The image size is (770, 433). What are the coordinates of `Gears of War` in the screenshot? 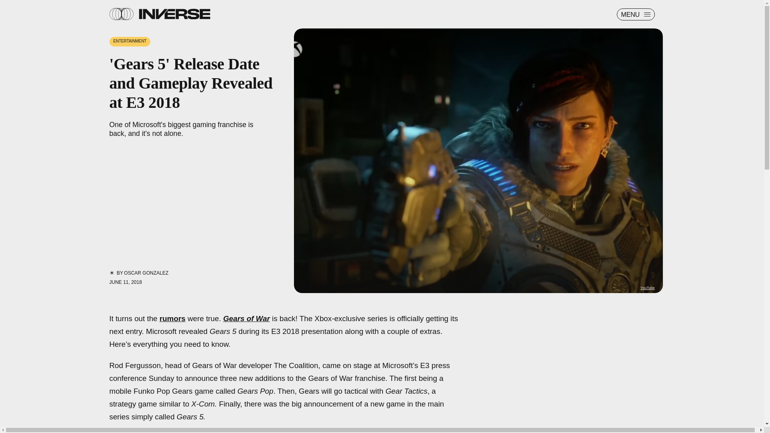 It's located at (246, 318).